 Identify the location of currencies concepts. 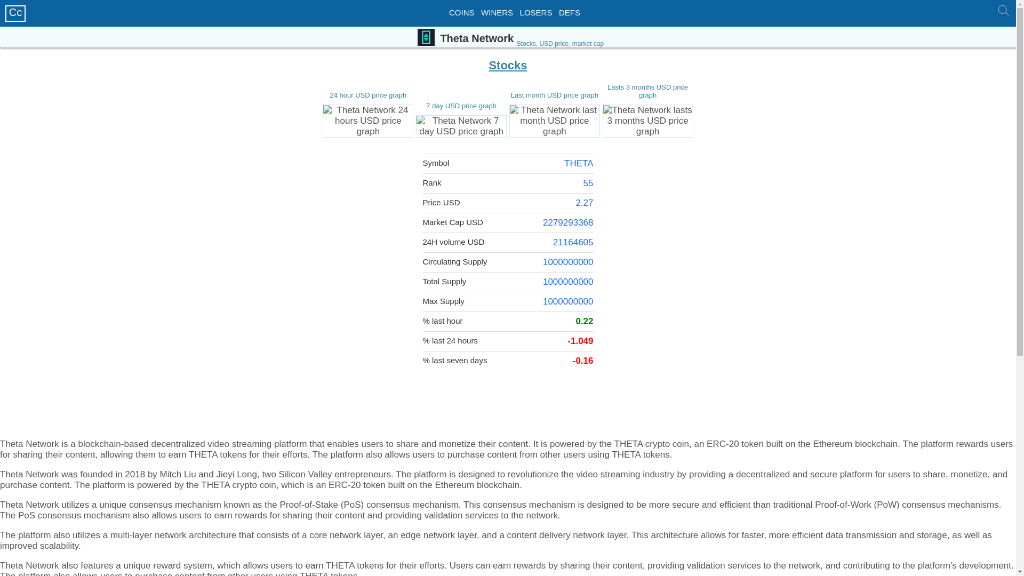
(570, 13).